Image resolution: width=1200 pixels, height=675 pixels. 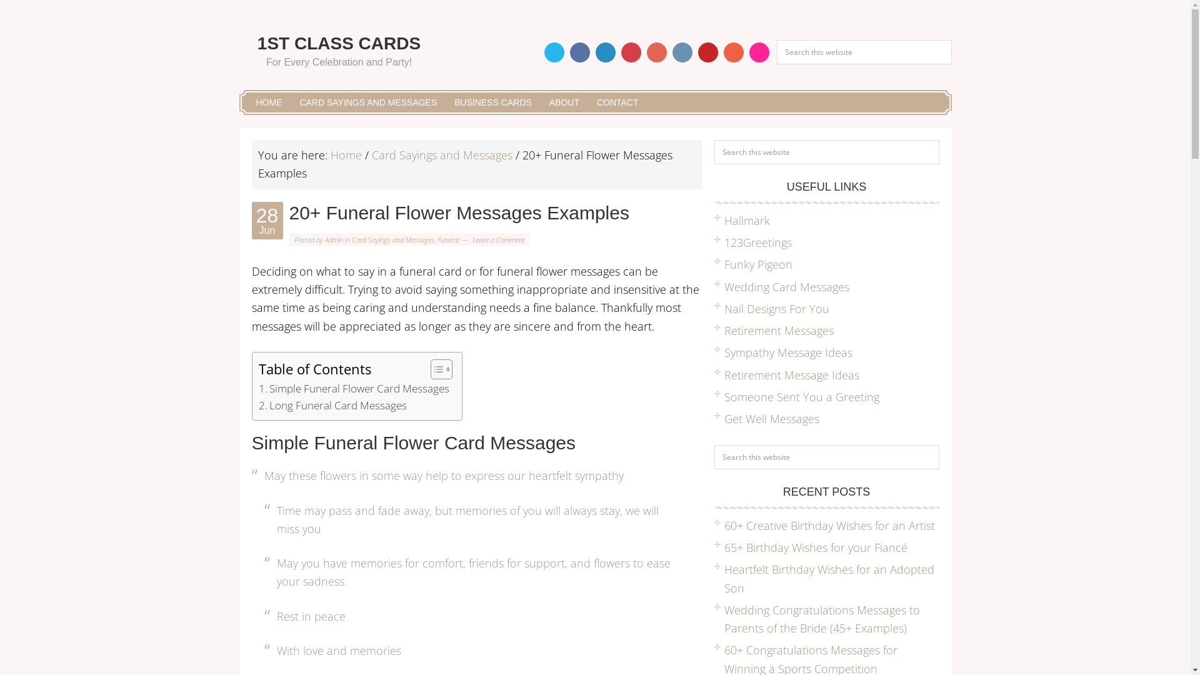 I want to click on Retirement Message Ideas, so click(x=791, y=375).